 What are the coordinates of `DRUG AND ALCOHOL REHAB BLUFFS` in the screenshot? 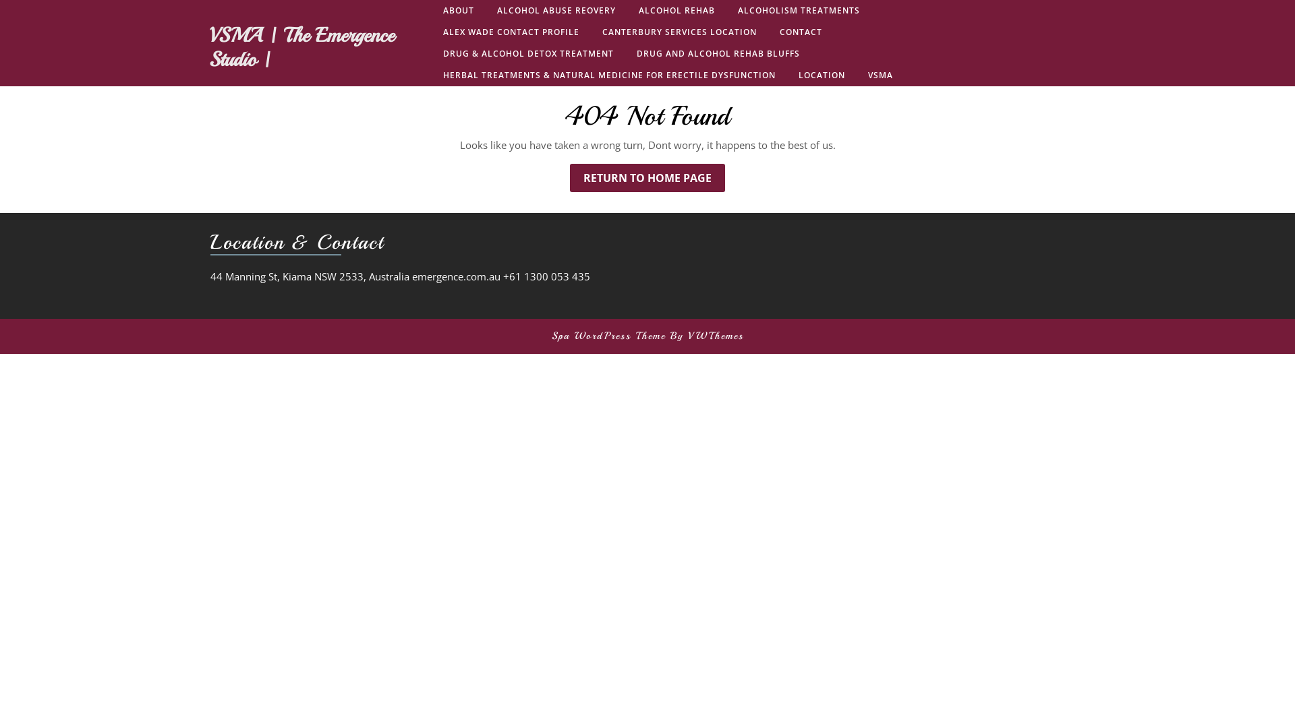 It's located at (718, 54).